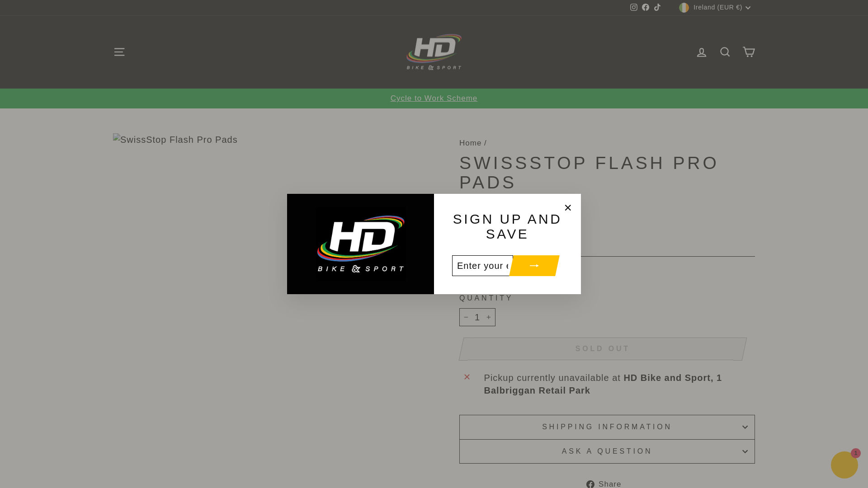 The width and height of the screenshot is (868, 488). Describe the element at coordinates (646, 7) in the screenshot. I see `HD Bike and Sport on Facebook` at that location.